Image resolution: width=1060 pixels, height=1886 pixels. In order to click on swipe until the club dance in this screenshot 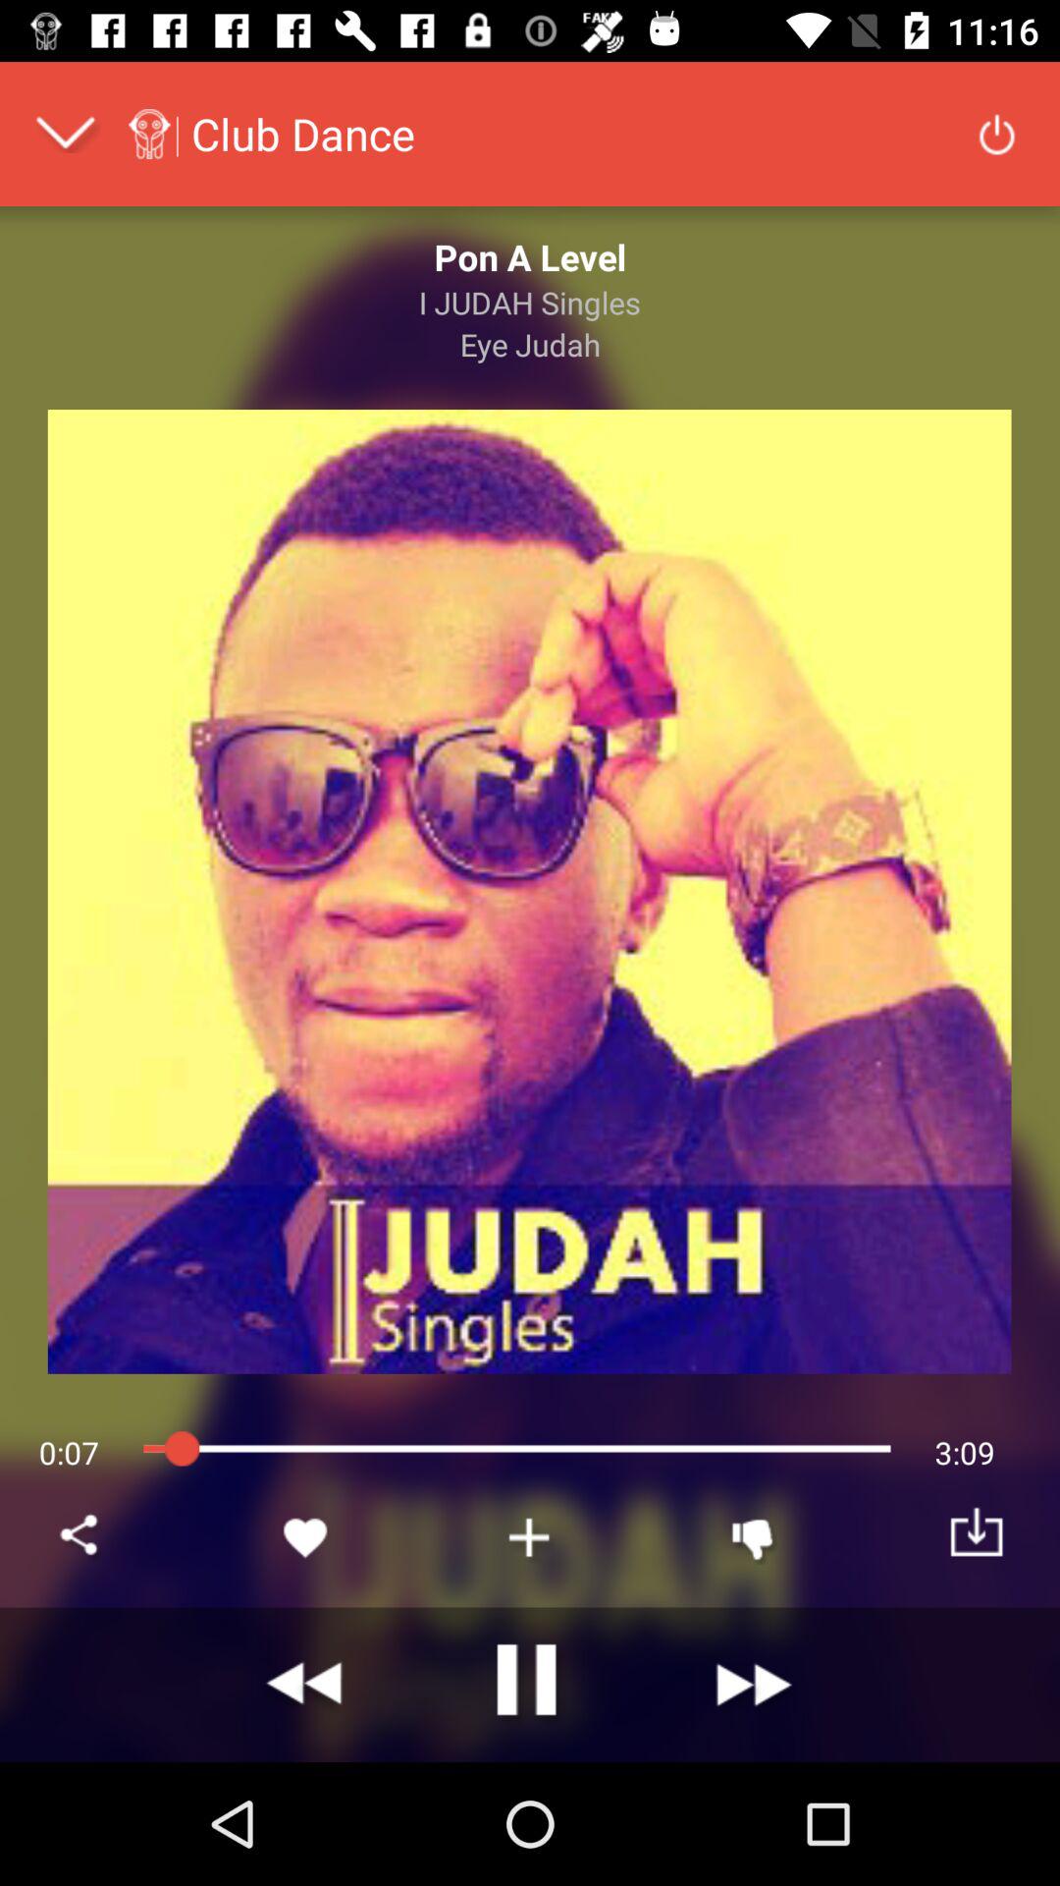, I will do `click(302, 134)`.